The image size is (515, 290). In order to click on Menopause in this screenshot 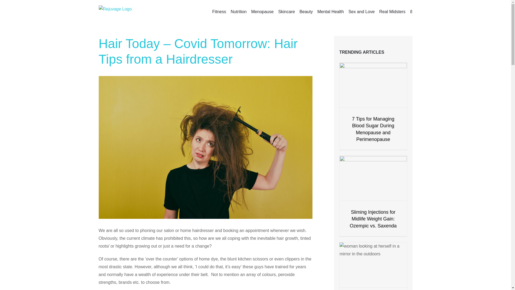, I will do `click(262, 11)`.